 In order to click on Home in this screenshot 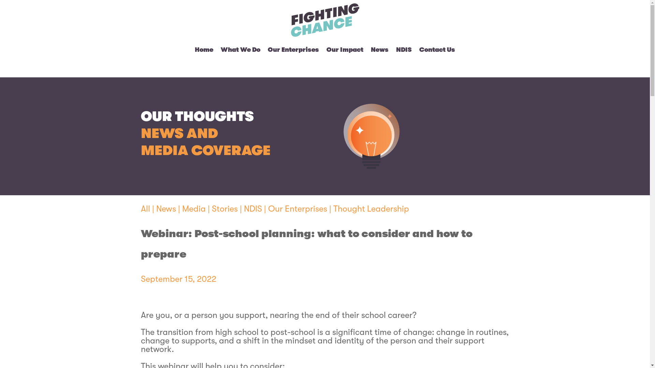, I will do `click(204, 50)`.